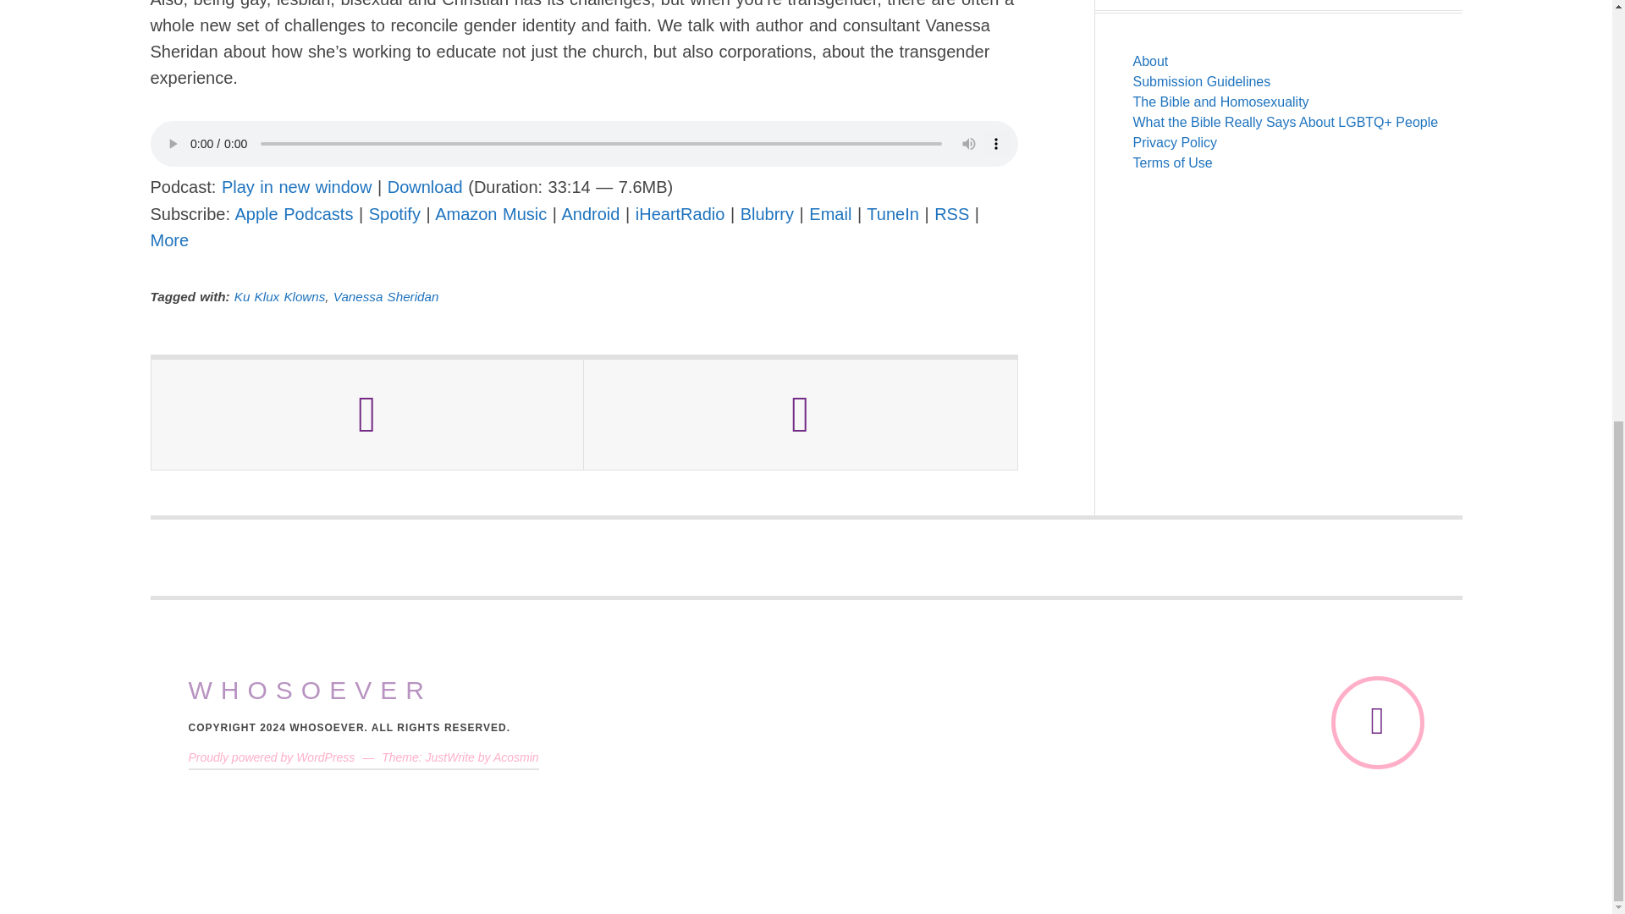  Describe the element at coordinates (767, 213) in the screenshot. I see `Subscribe on Blubrry` at that location.